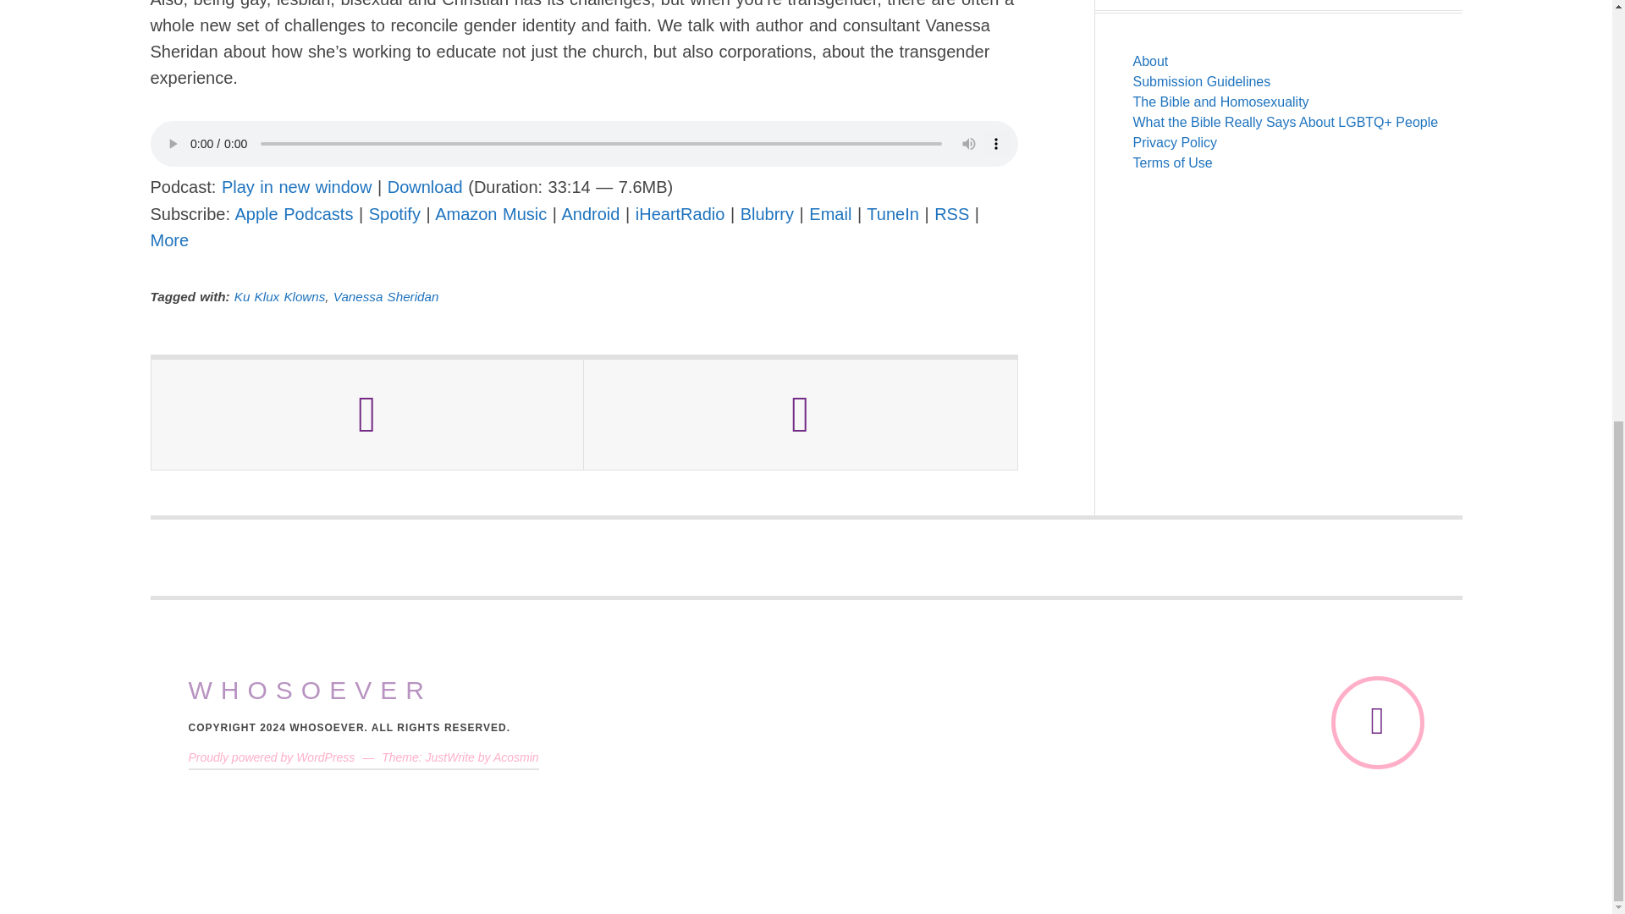  Describe the element at coordinates (767, 213) in the screenshot. I see `Subscribe on Blubrry` at that location.